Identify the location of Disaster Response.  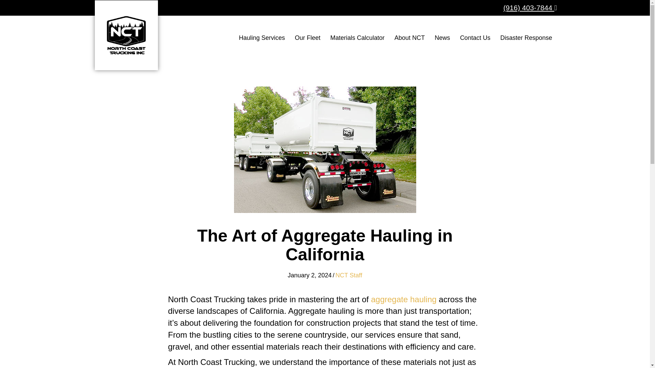
(526, 37).